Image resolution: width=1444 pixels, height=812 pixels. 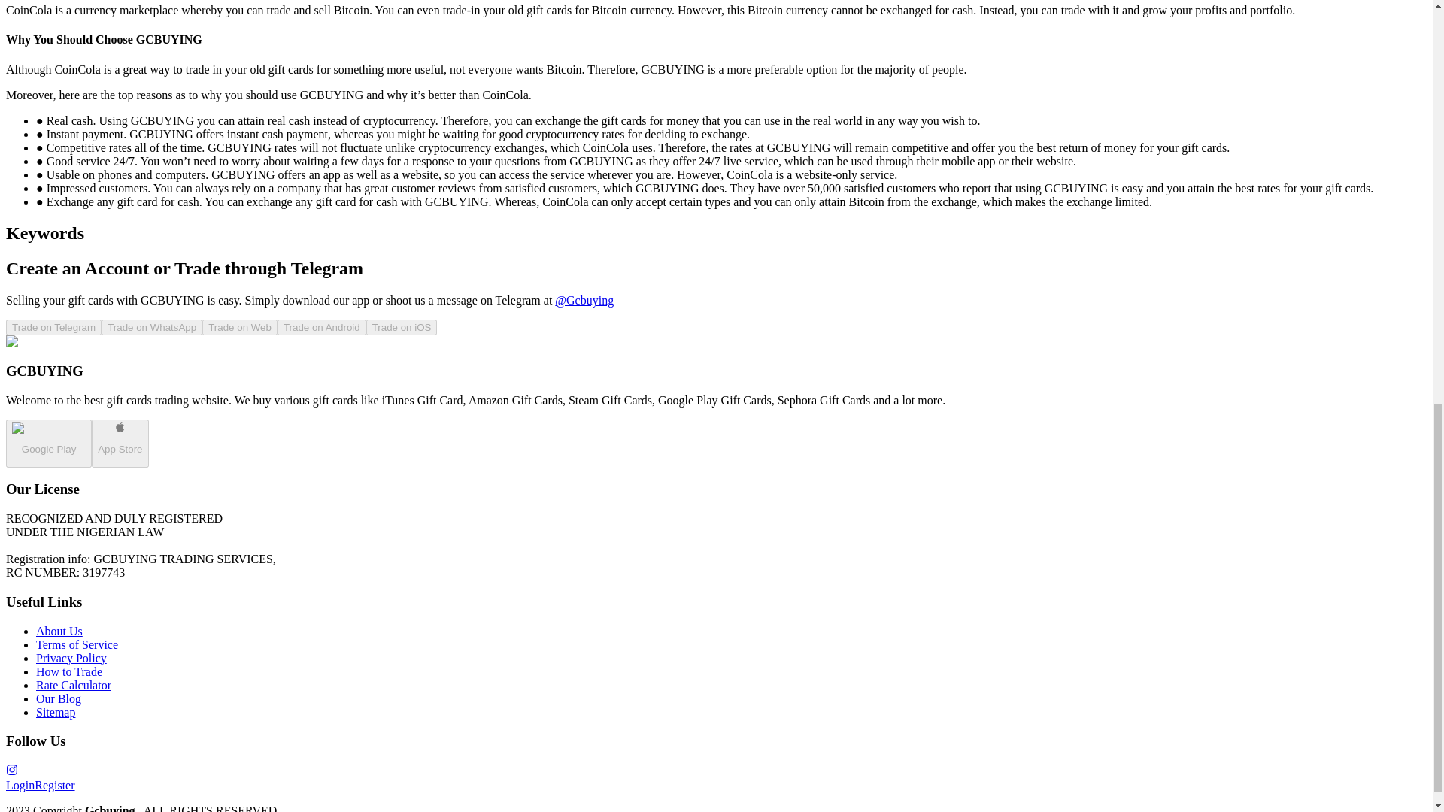 What do you see at coordinates (151, 328) in the screenshot?
I see `Trade on WhatsApp` at bounding box center [151, 328].